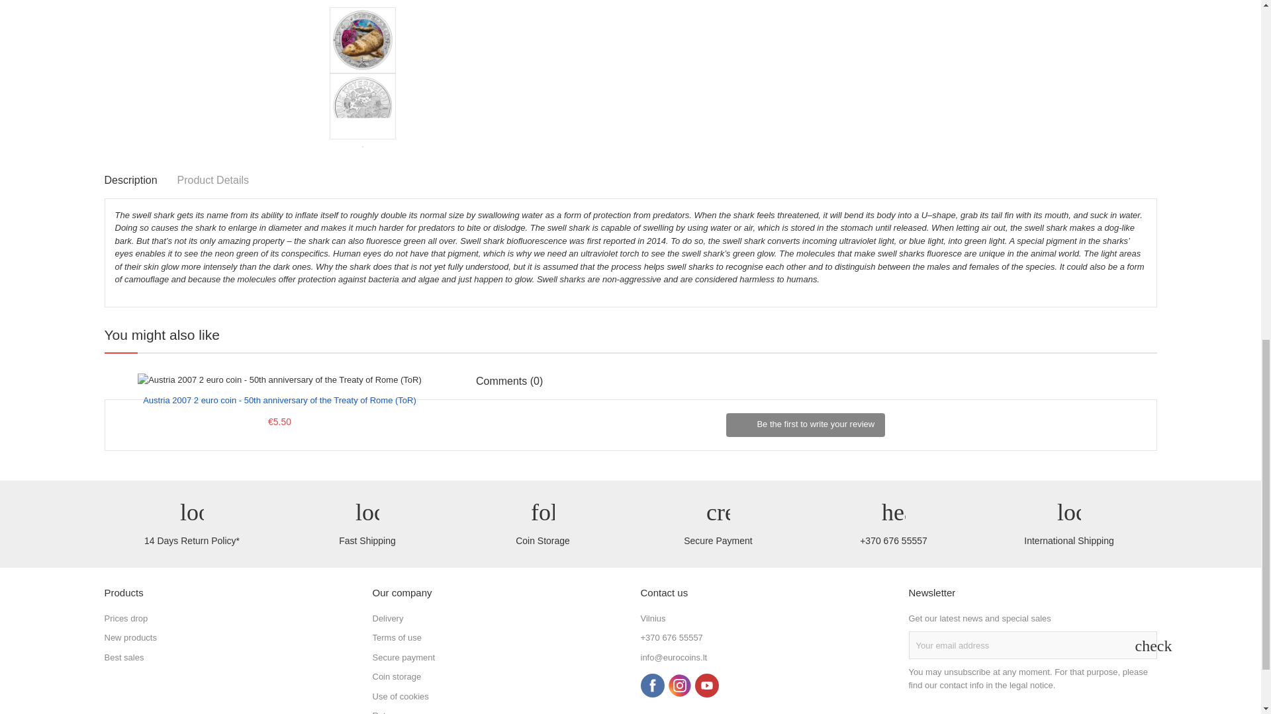 The image size is (1271, 714). What do you see at coordinates (130, 637) in the screenshot?
I see `Our new products` at bounding box center [130, 637].